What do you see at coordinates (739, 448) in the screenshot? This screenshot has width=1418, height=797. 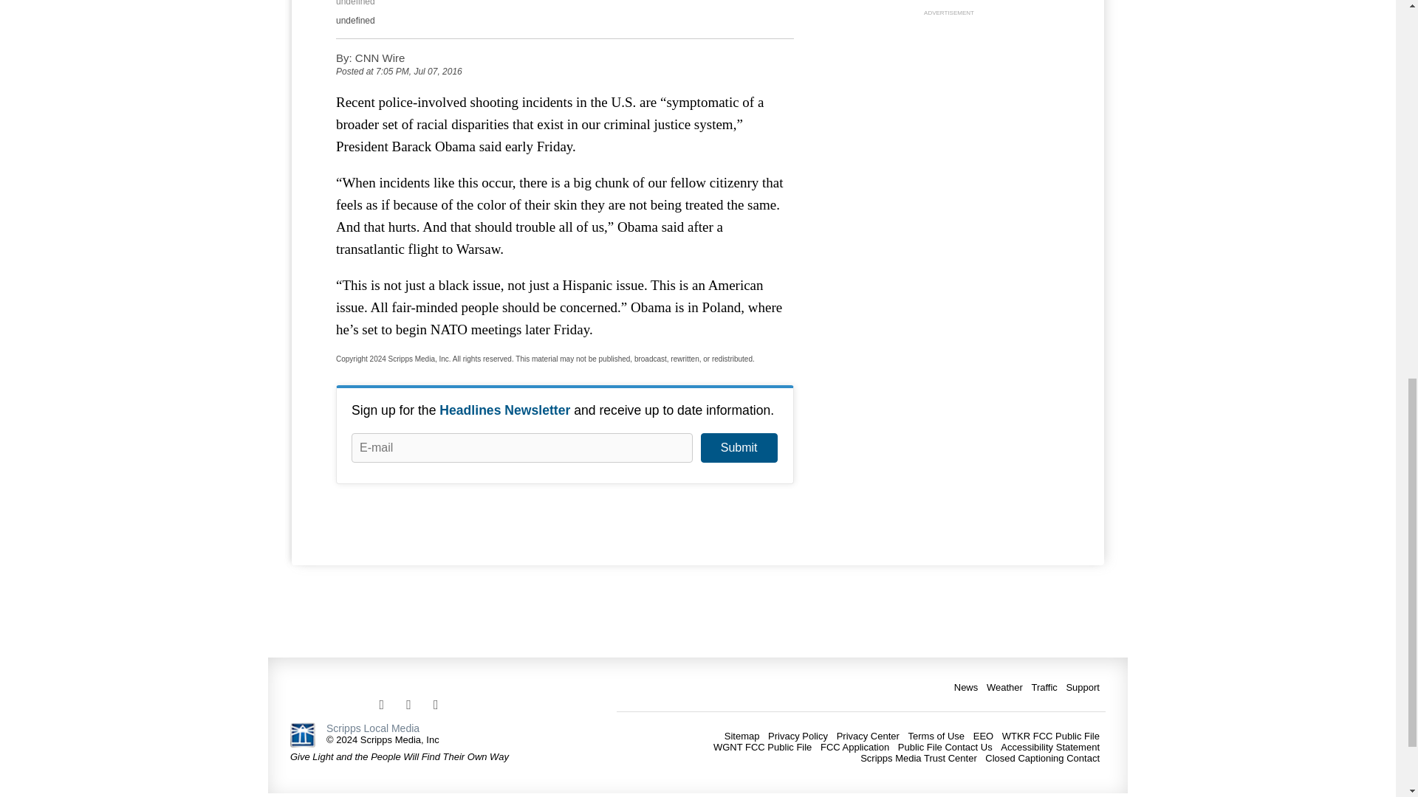 I see `Submit` at bounding box center [739, 448].